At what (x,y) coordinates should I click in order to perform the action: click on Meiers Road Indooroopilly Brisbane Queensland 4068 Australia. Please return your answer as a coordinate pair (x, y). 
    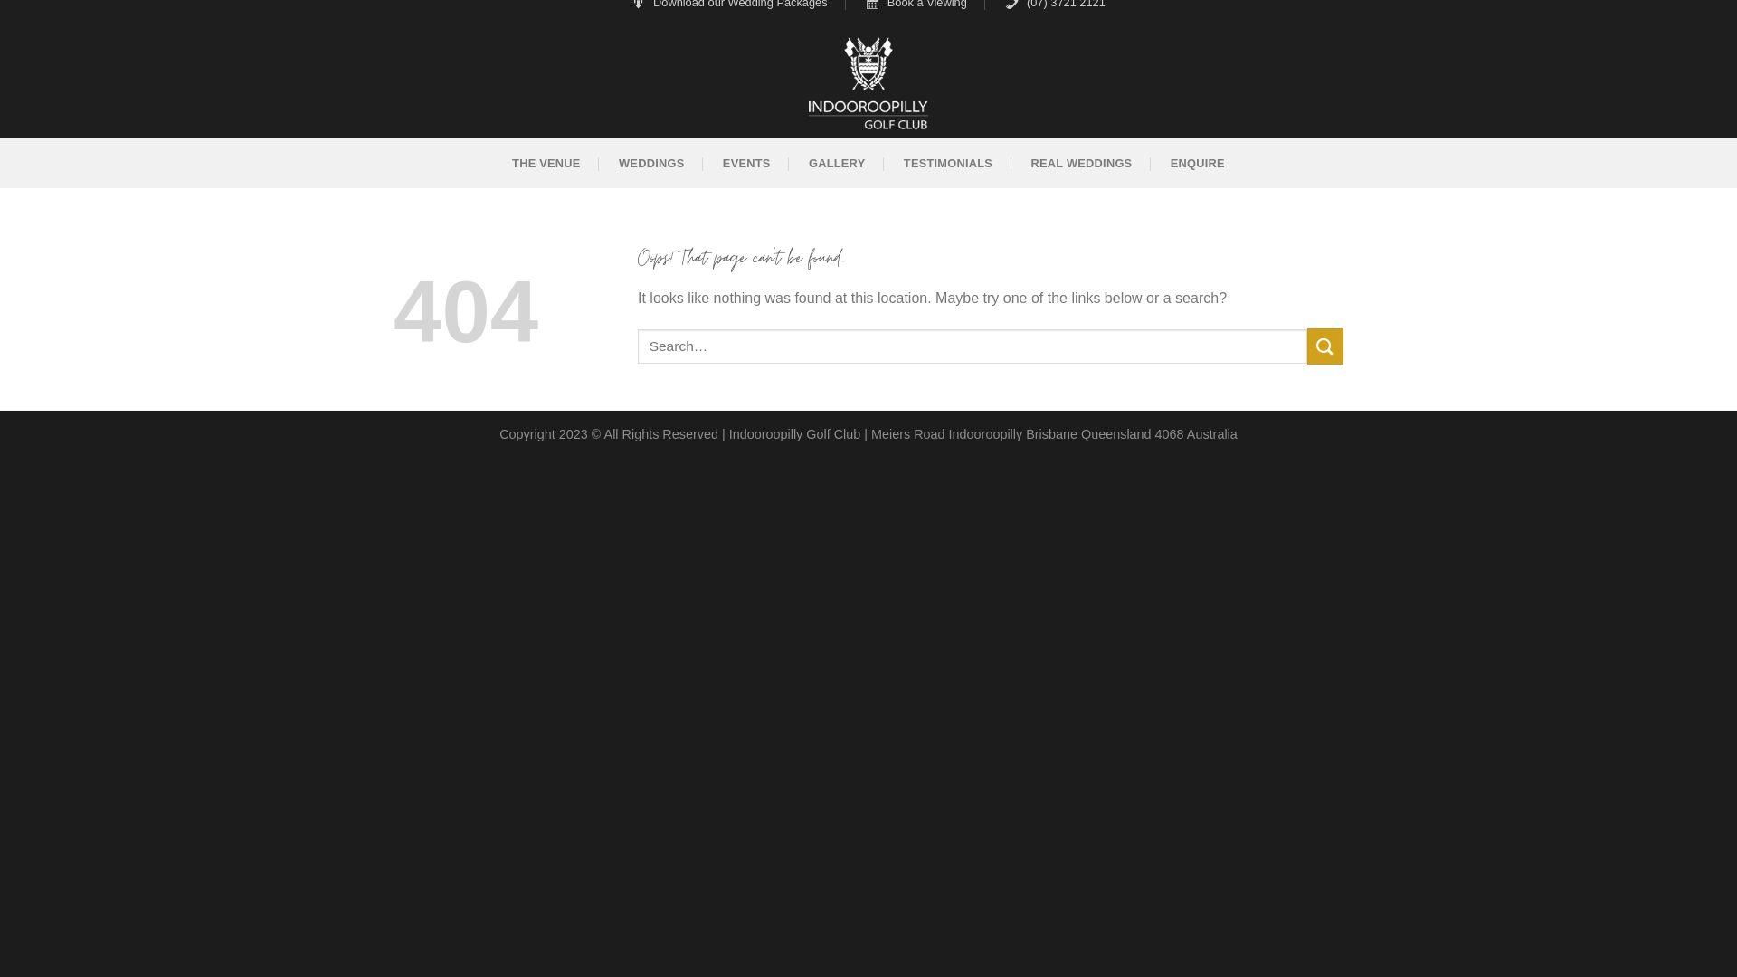
    Looking at the image, I should click on (1055, 434).